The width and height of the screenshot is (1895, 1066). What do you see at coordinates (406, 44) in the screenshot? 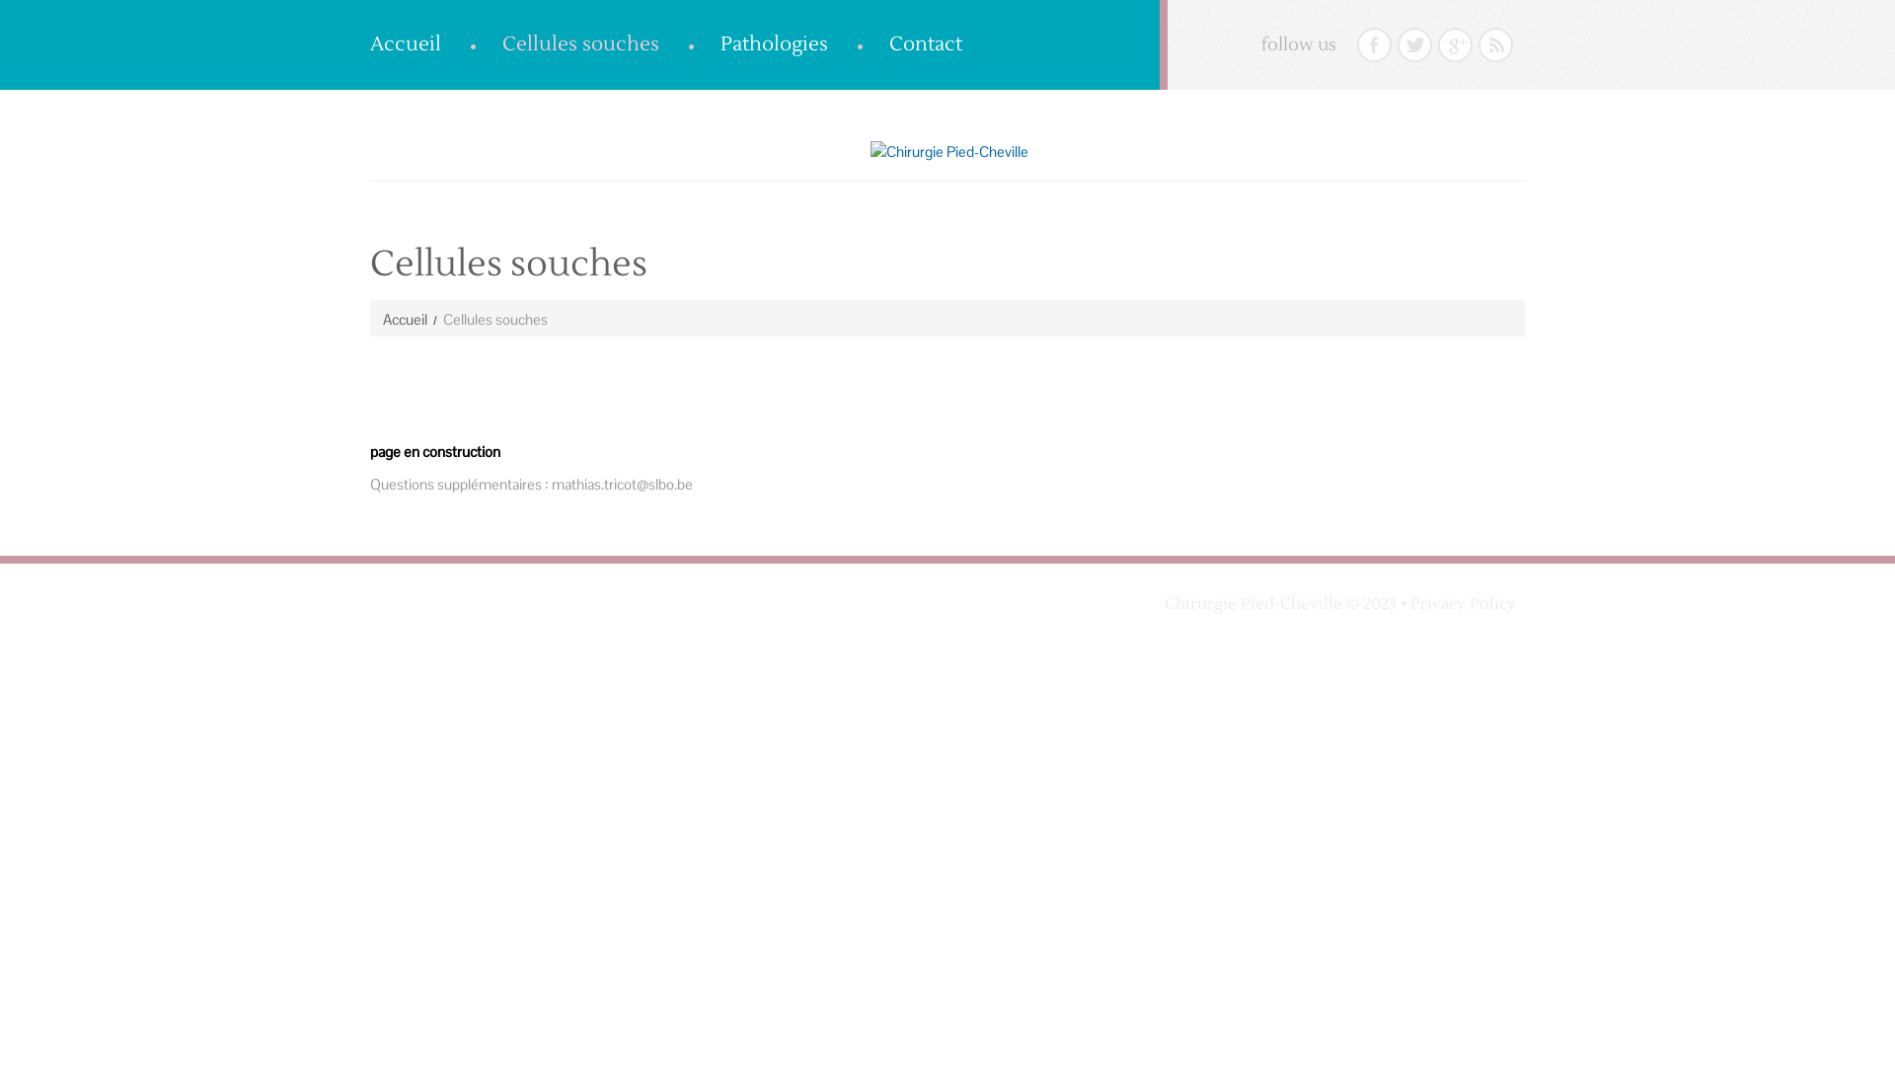
I see `Accueil` at bounding box center [406, 44].